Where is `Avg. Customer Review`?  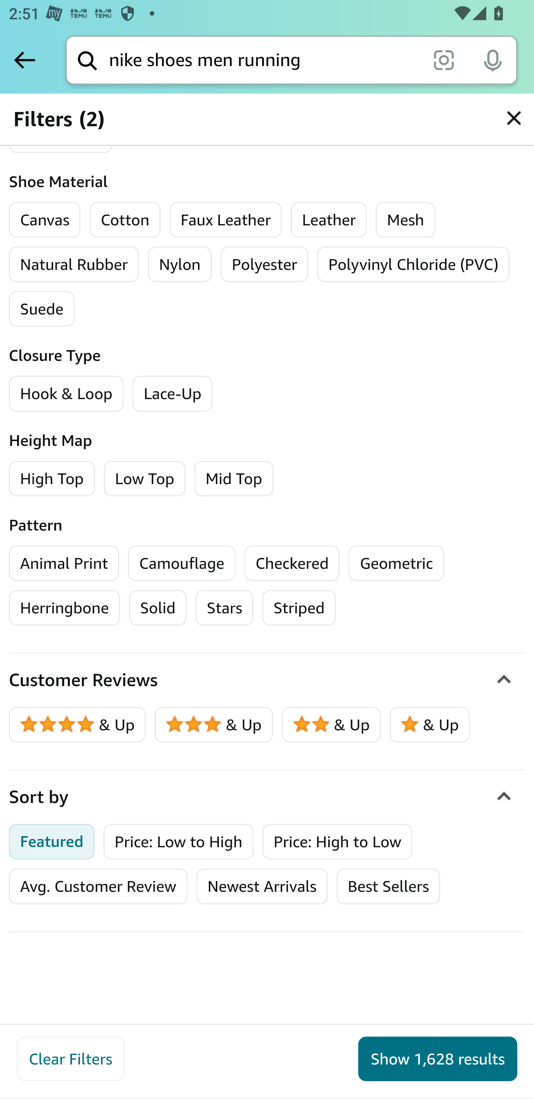 Avg. Customer Review is located at coordinates (98, 886).